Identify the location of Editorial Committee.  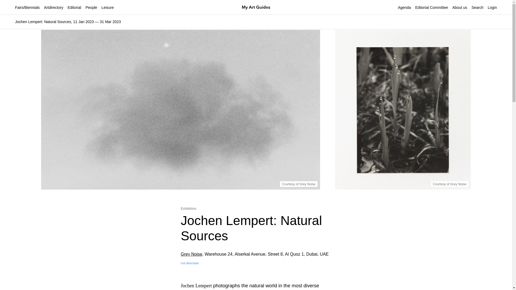
(432, 8).